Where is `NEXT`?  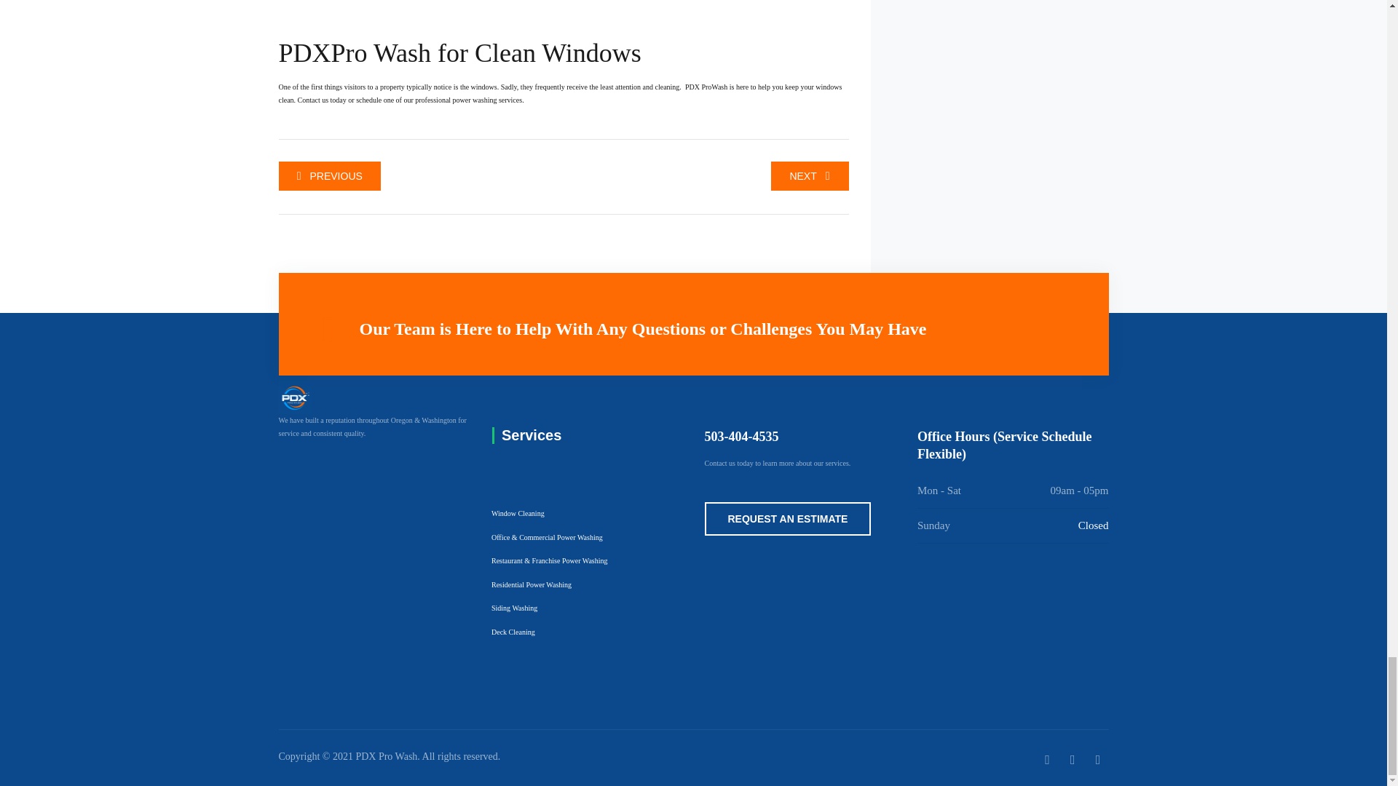
NEXT is located at coordinates (810, 176).